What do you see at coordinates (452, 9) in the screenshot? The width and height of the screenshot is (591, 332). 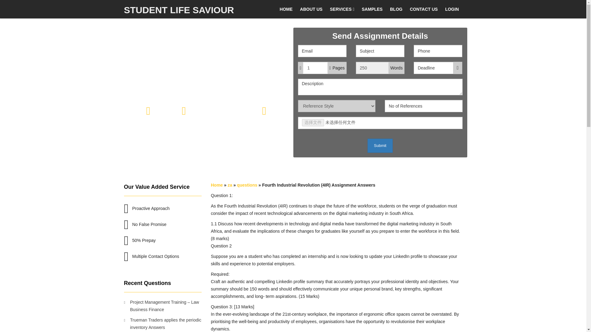 I see `LOGIN` at bounding box center [452, 9].